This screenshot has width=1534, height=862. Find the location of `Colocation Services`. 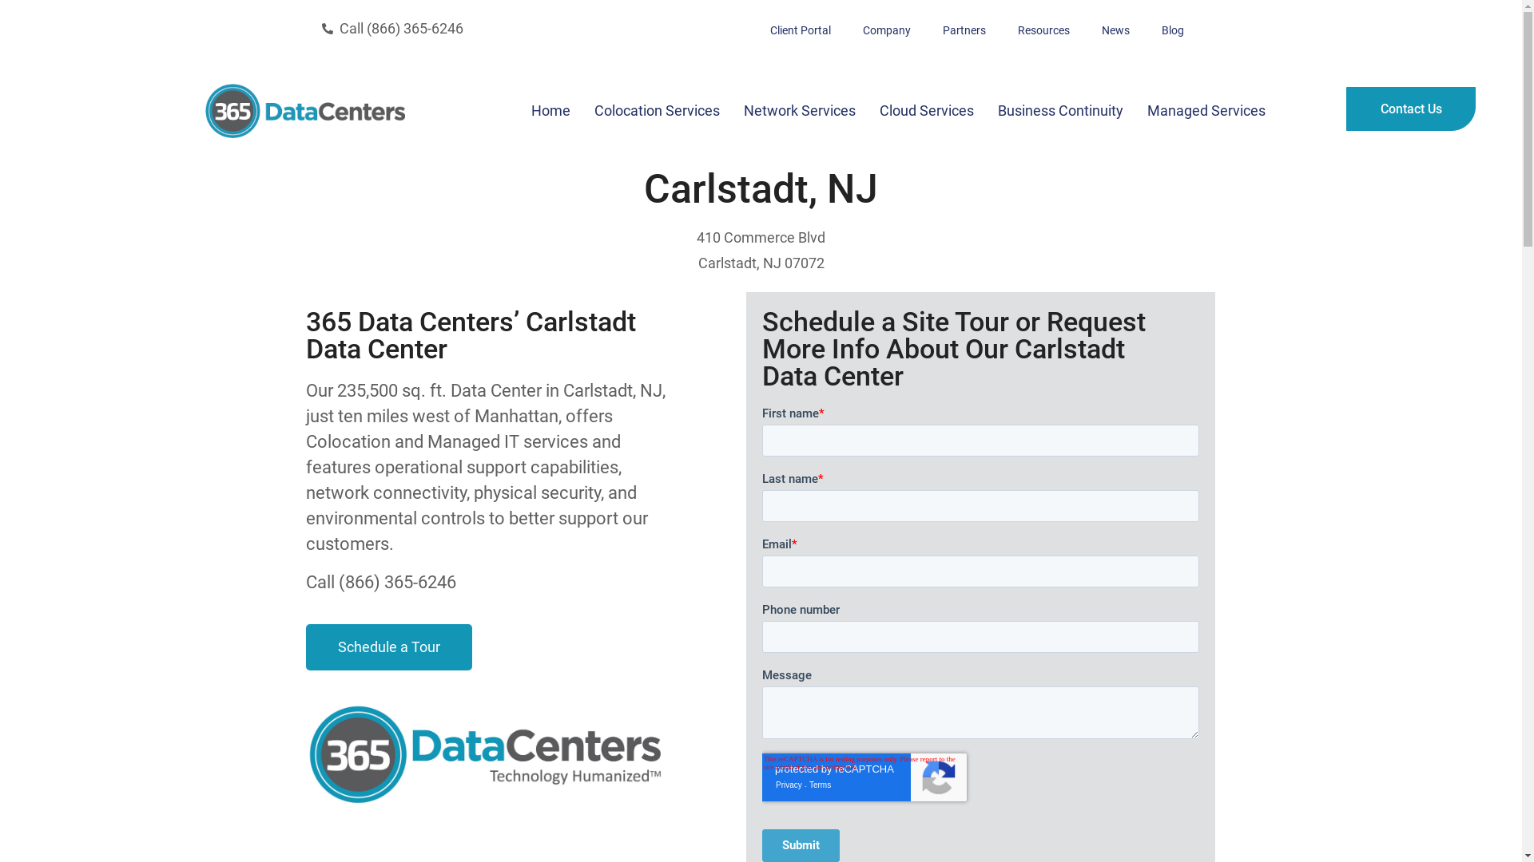

Colocation Services is located at coordinates (657, 110).